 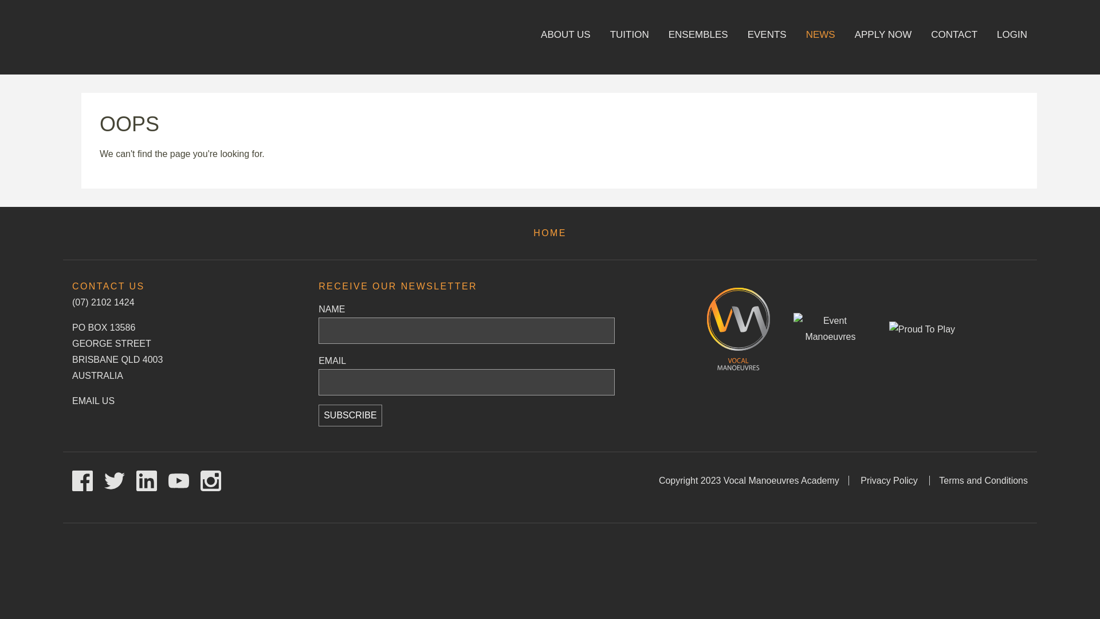 I want to click on NEWS, so click(x=820, y=40).